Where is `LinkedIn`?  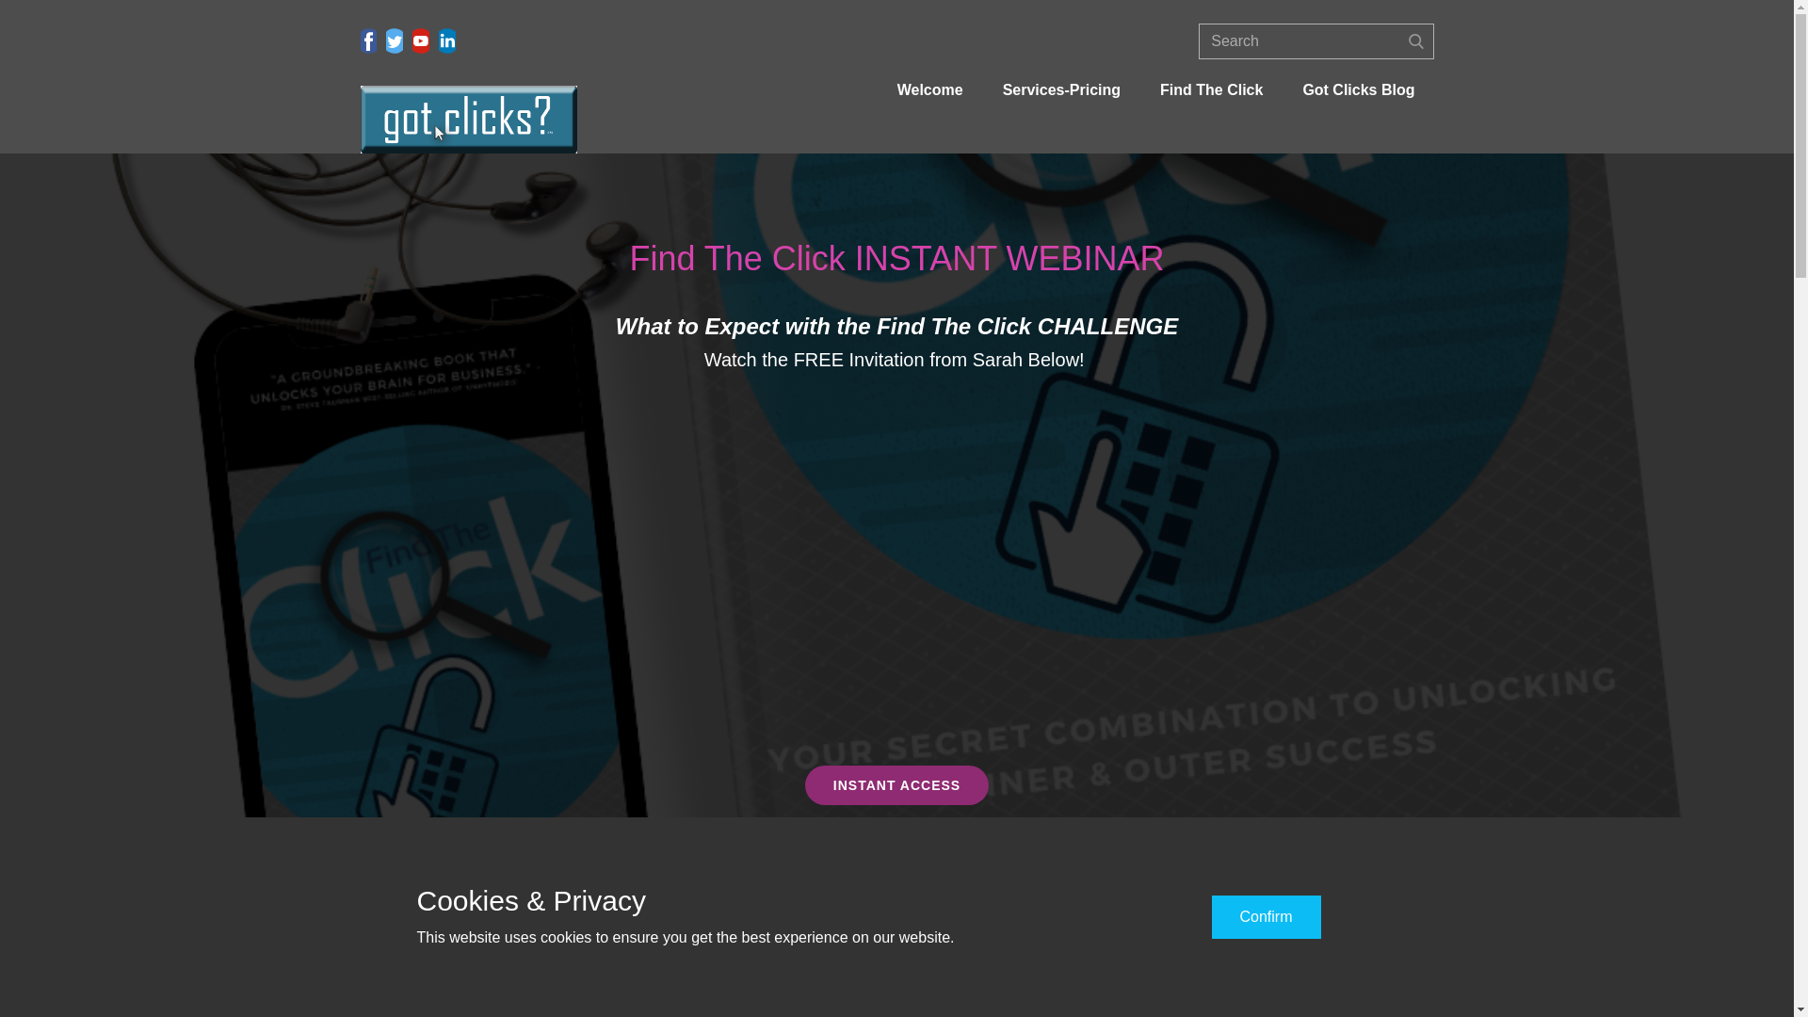 LinkedIn is located at coordinates (446, 41).